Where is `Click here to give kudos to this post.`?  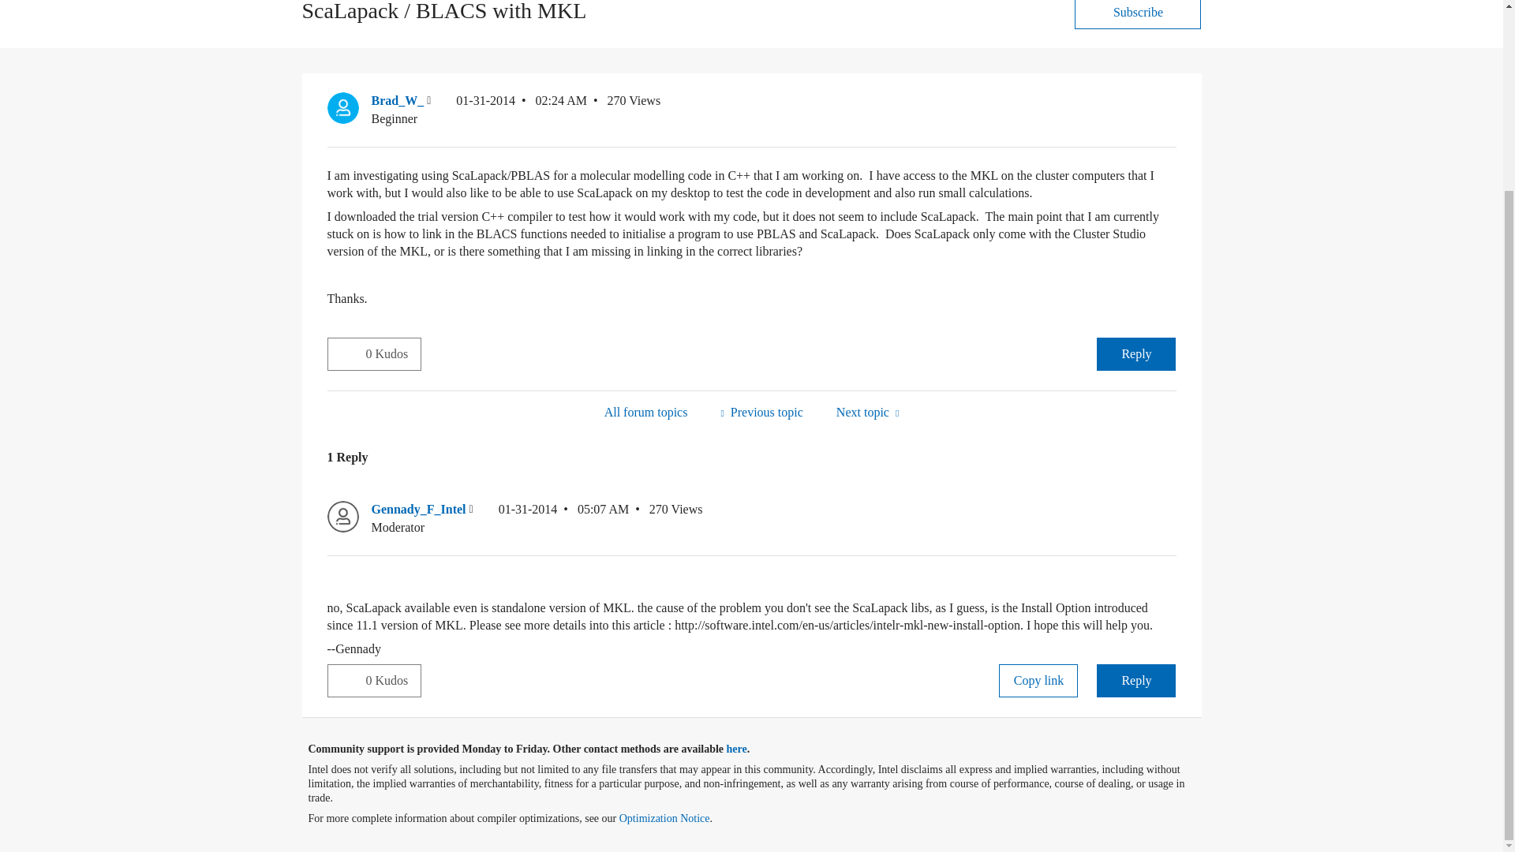
Click here to give kudos to this post. is located at coordinates (346, 680).